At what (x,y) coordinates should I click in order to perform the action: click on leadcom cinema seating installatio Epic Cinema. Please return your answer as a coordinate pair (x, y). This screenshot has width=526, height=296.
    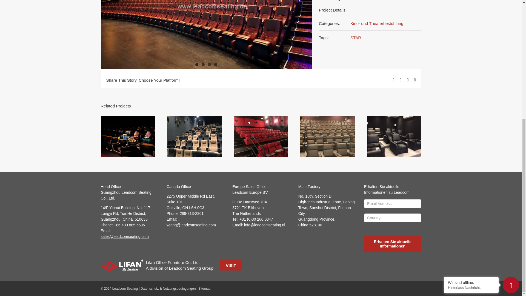
    Looking at the image, I should click on (207, 34).